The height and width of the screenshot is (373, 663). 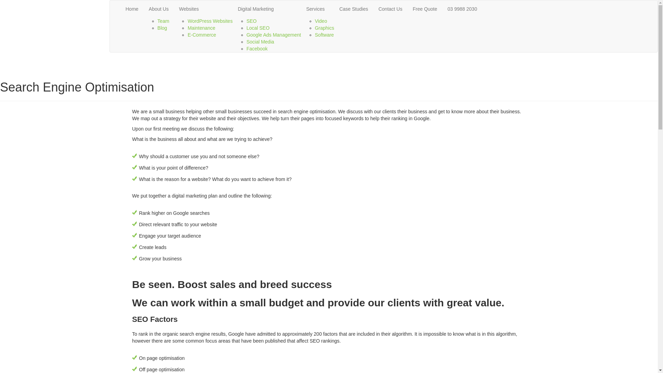 What do you see at coordinates (354, 9) in the screenshot?
I see `Case Studies` at bounding box center [354, 9].